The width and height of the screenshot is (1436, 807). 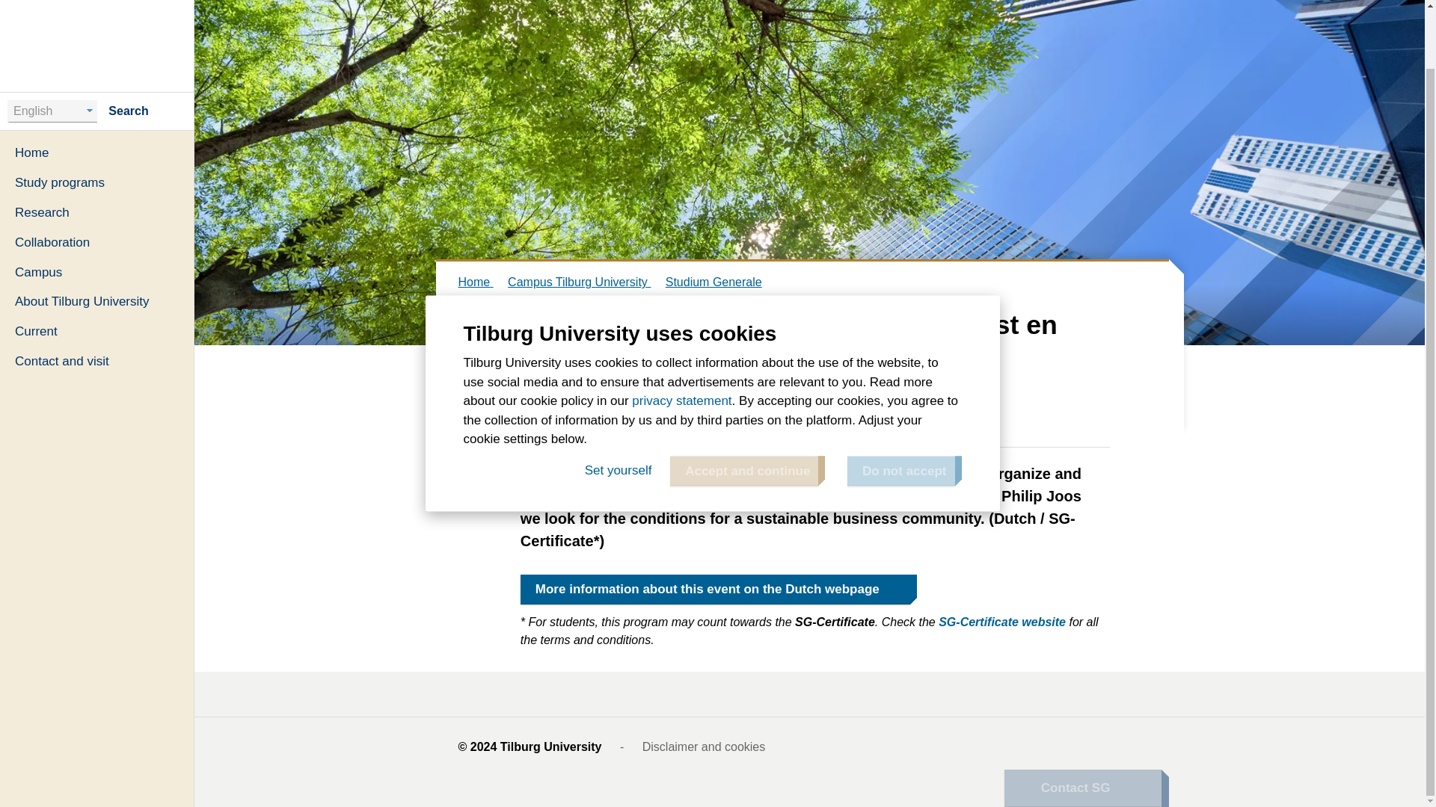 What do you see at coordinates (715, 589) in the screenshot?
I see `More information about this event on the Dutch webpage` at bounding box center [715, 589].